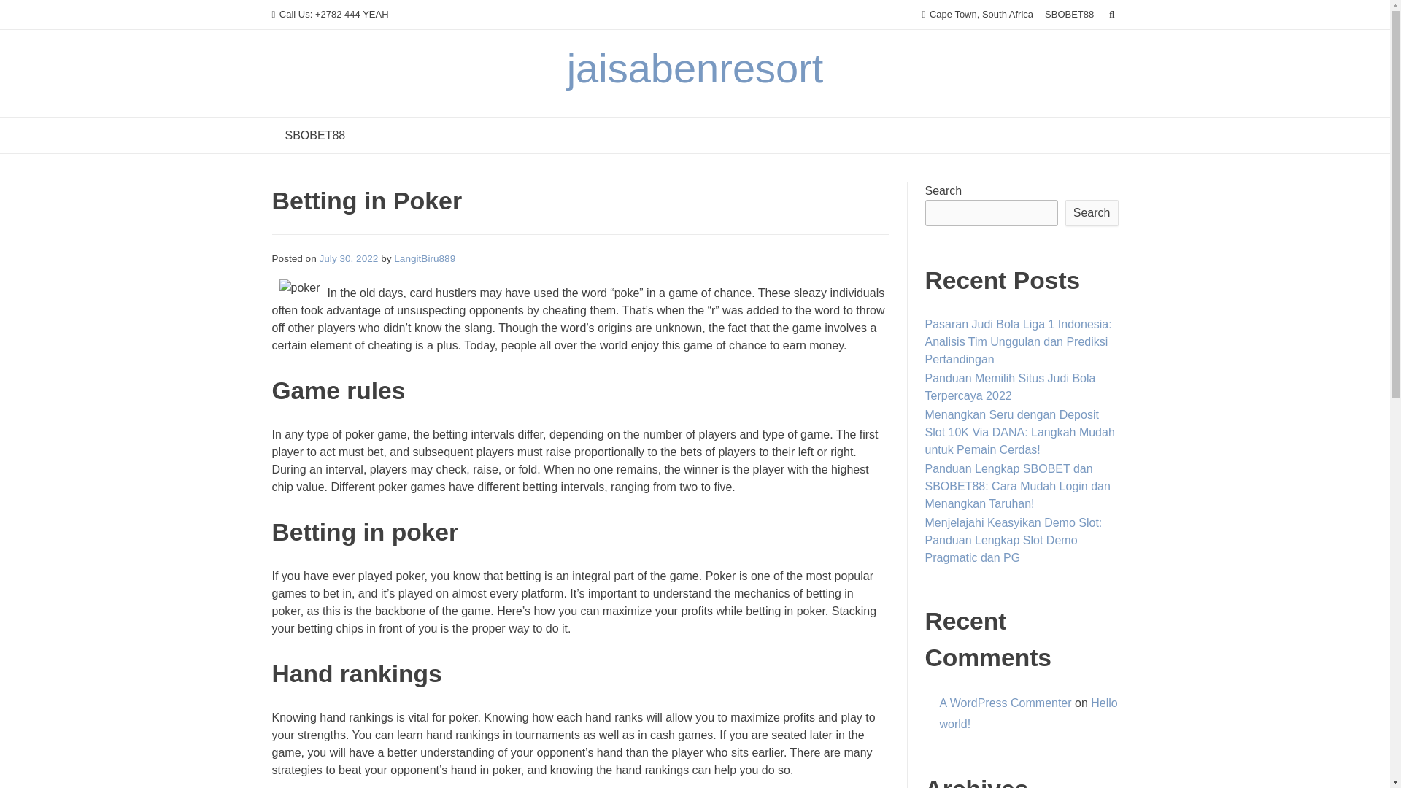 The height and width of the screenshot is (788, 1401). Describe the element at coordinates (1010, 387) in the screenshot. I see `Panduan Memilih Situs Judi Bola Terpercaya 2022` at that location.